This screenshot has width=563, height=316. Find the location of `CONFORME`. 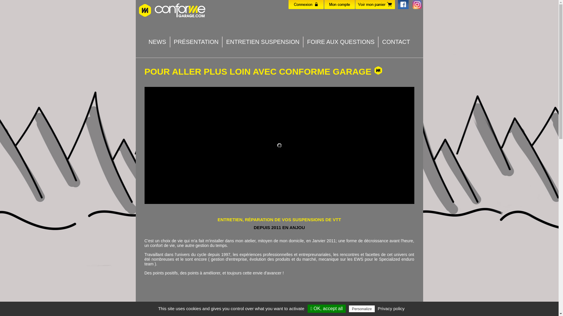

CONFORME is located at coordinates (174, 10).